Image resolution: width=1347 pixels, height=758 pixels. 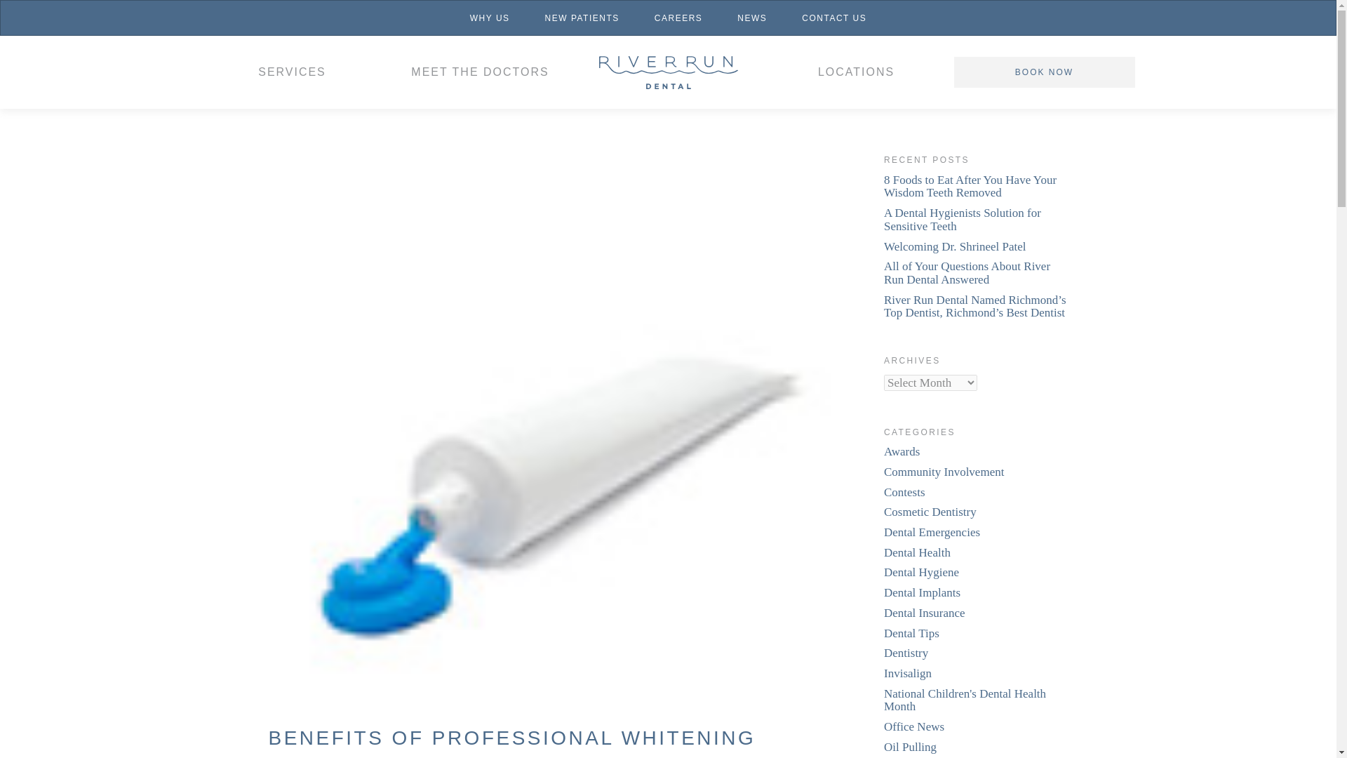 I want to click on LOCATIONS, so click(x=856, y=72).